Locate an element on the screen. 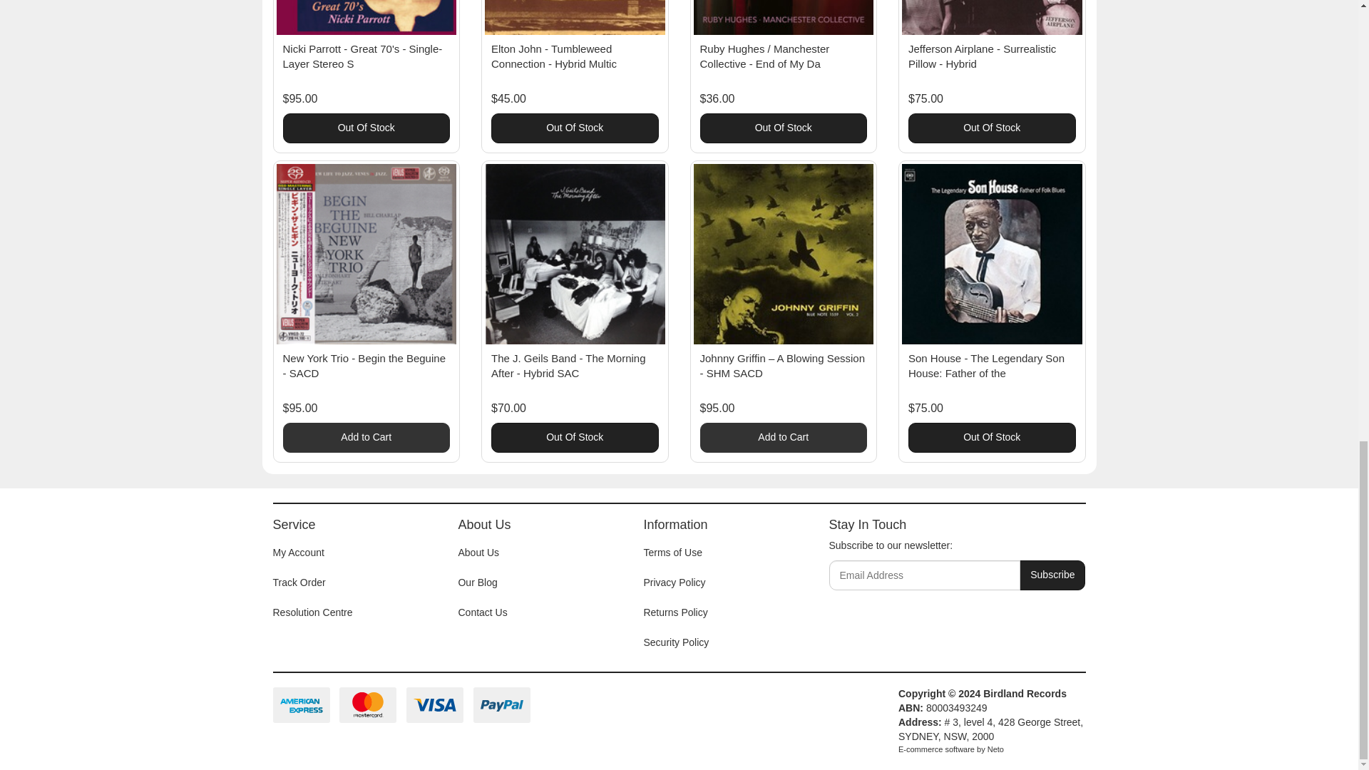 The height and width of the screenshot is (770, 1369). Jefferson Airplane - Surrealistic Pillow - Hybrid Mono SACD is located at coordinates (982, 56).